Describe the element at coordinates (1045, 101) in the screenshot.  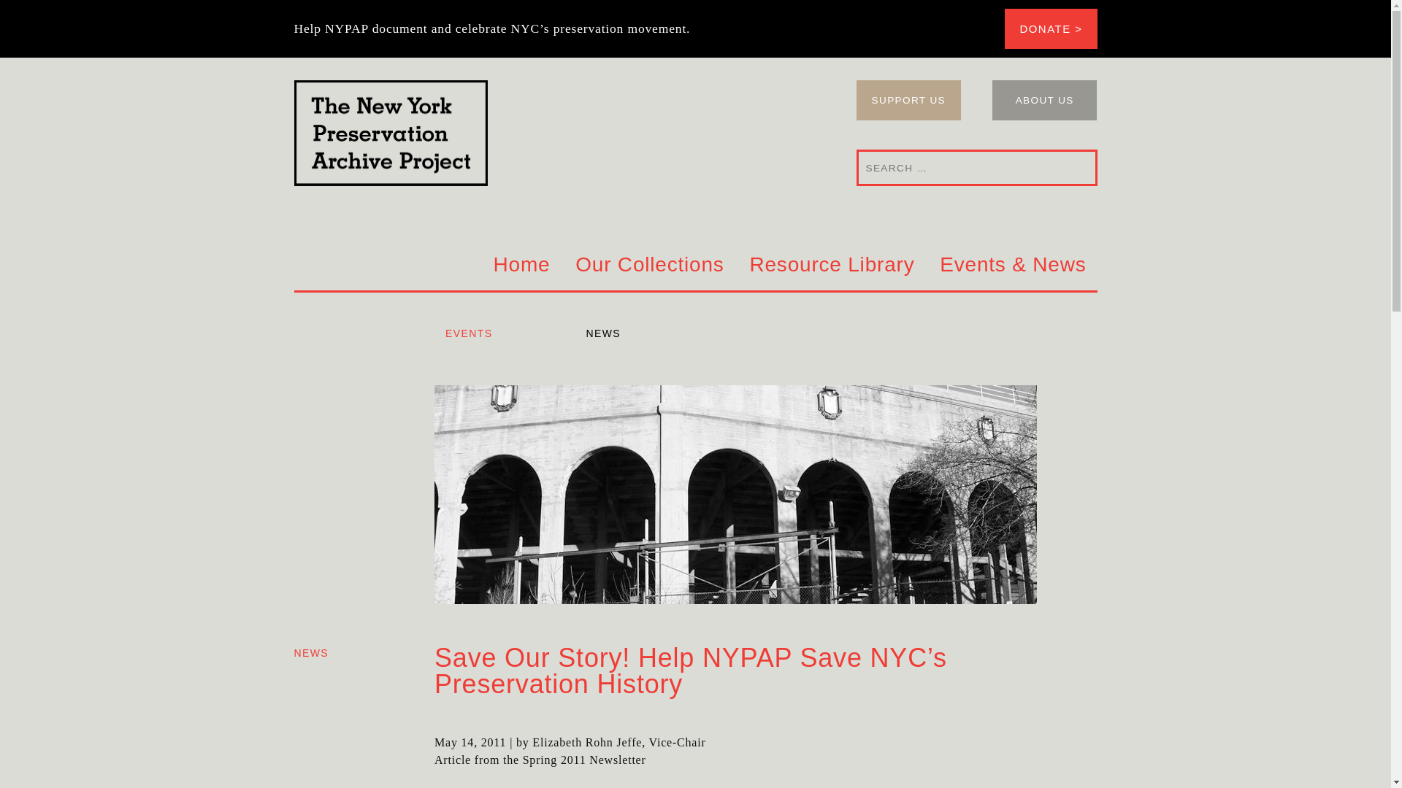
I see `ABOUT US` at that location.